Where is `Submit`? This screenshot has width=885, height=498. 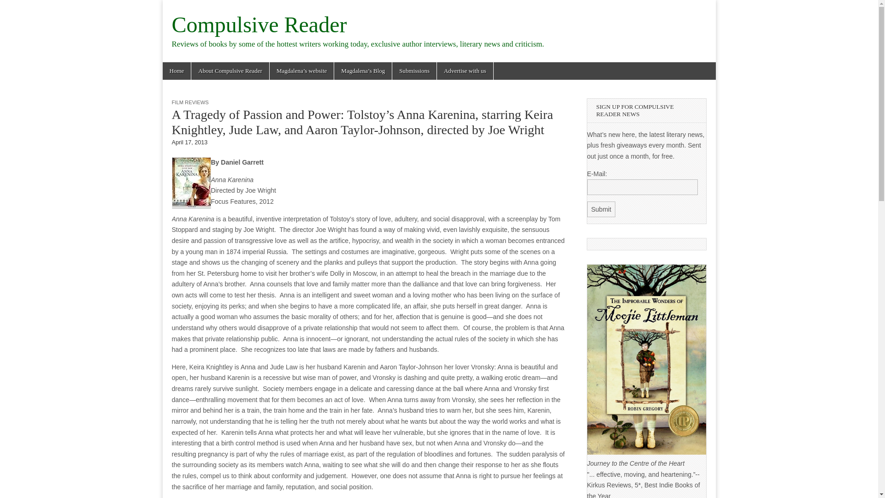 Submit is located at coordinates (602, 209).